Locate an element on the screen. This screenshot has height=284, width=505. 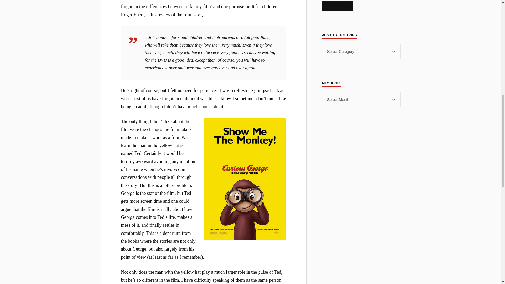
SUBSCRIBE is located at coordinates (337, 6).